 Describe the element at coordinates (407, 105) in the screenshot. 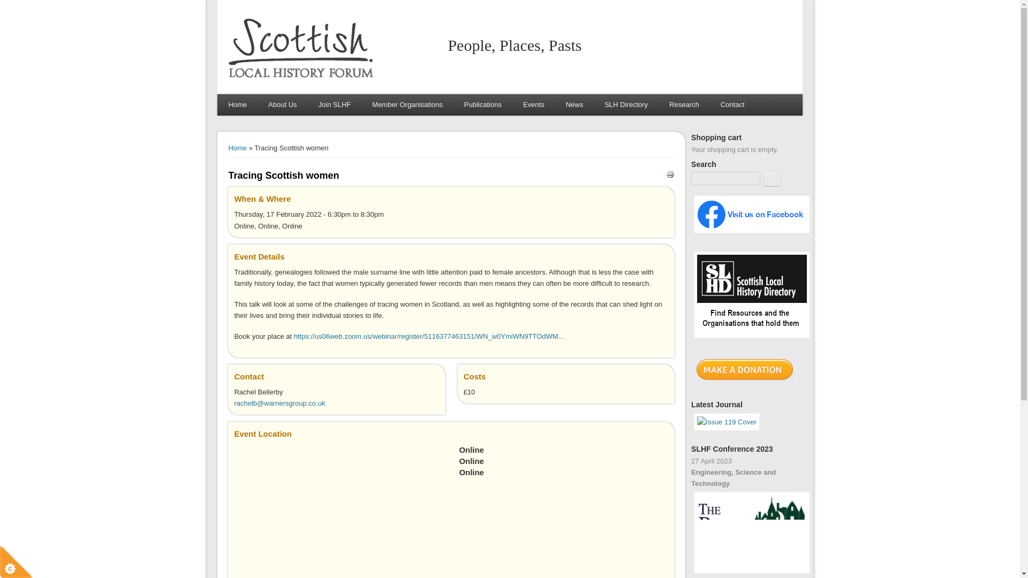

I see `Member Organisations` at that location.